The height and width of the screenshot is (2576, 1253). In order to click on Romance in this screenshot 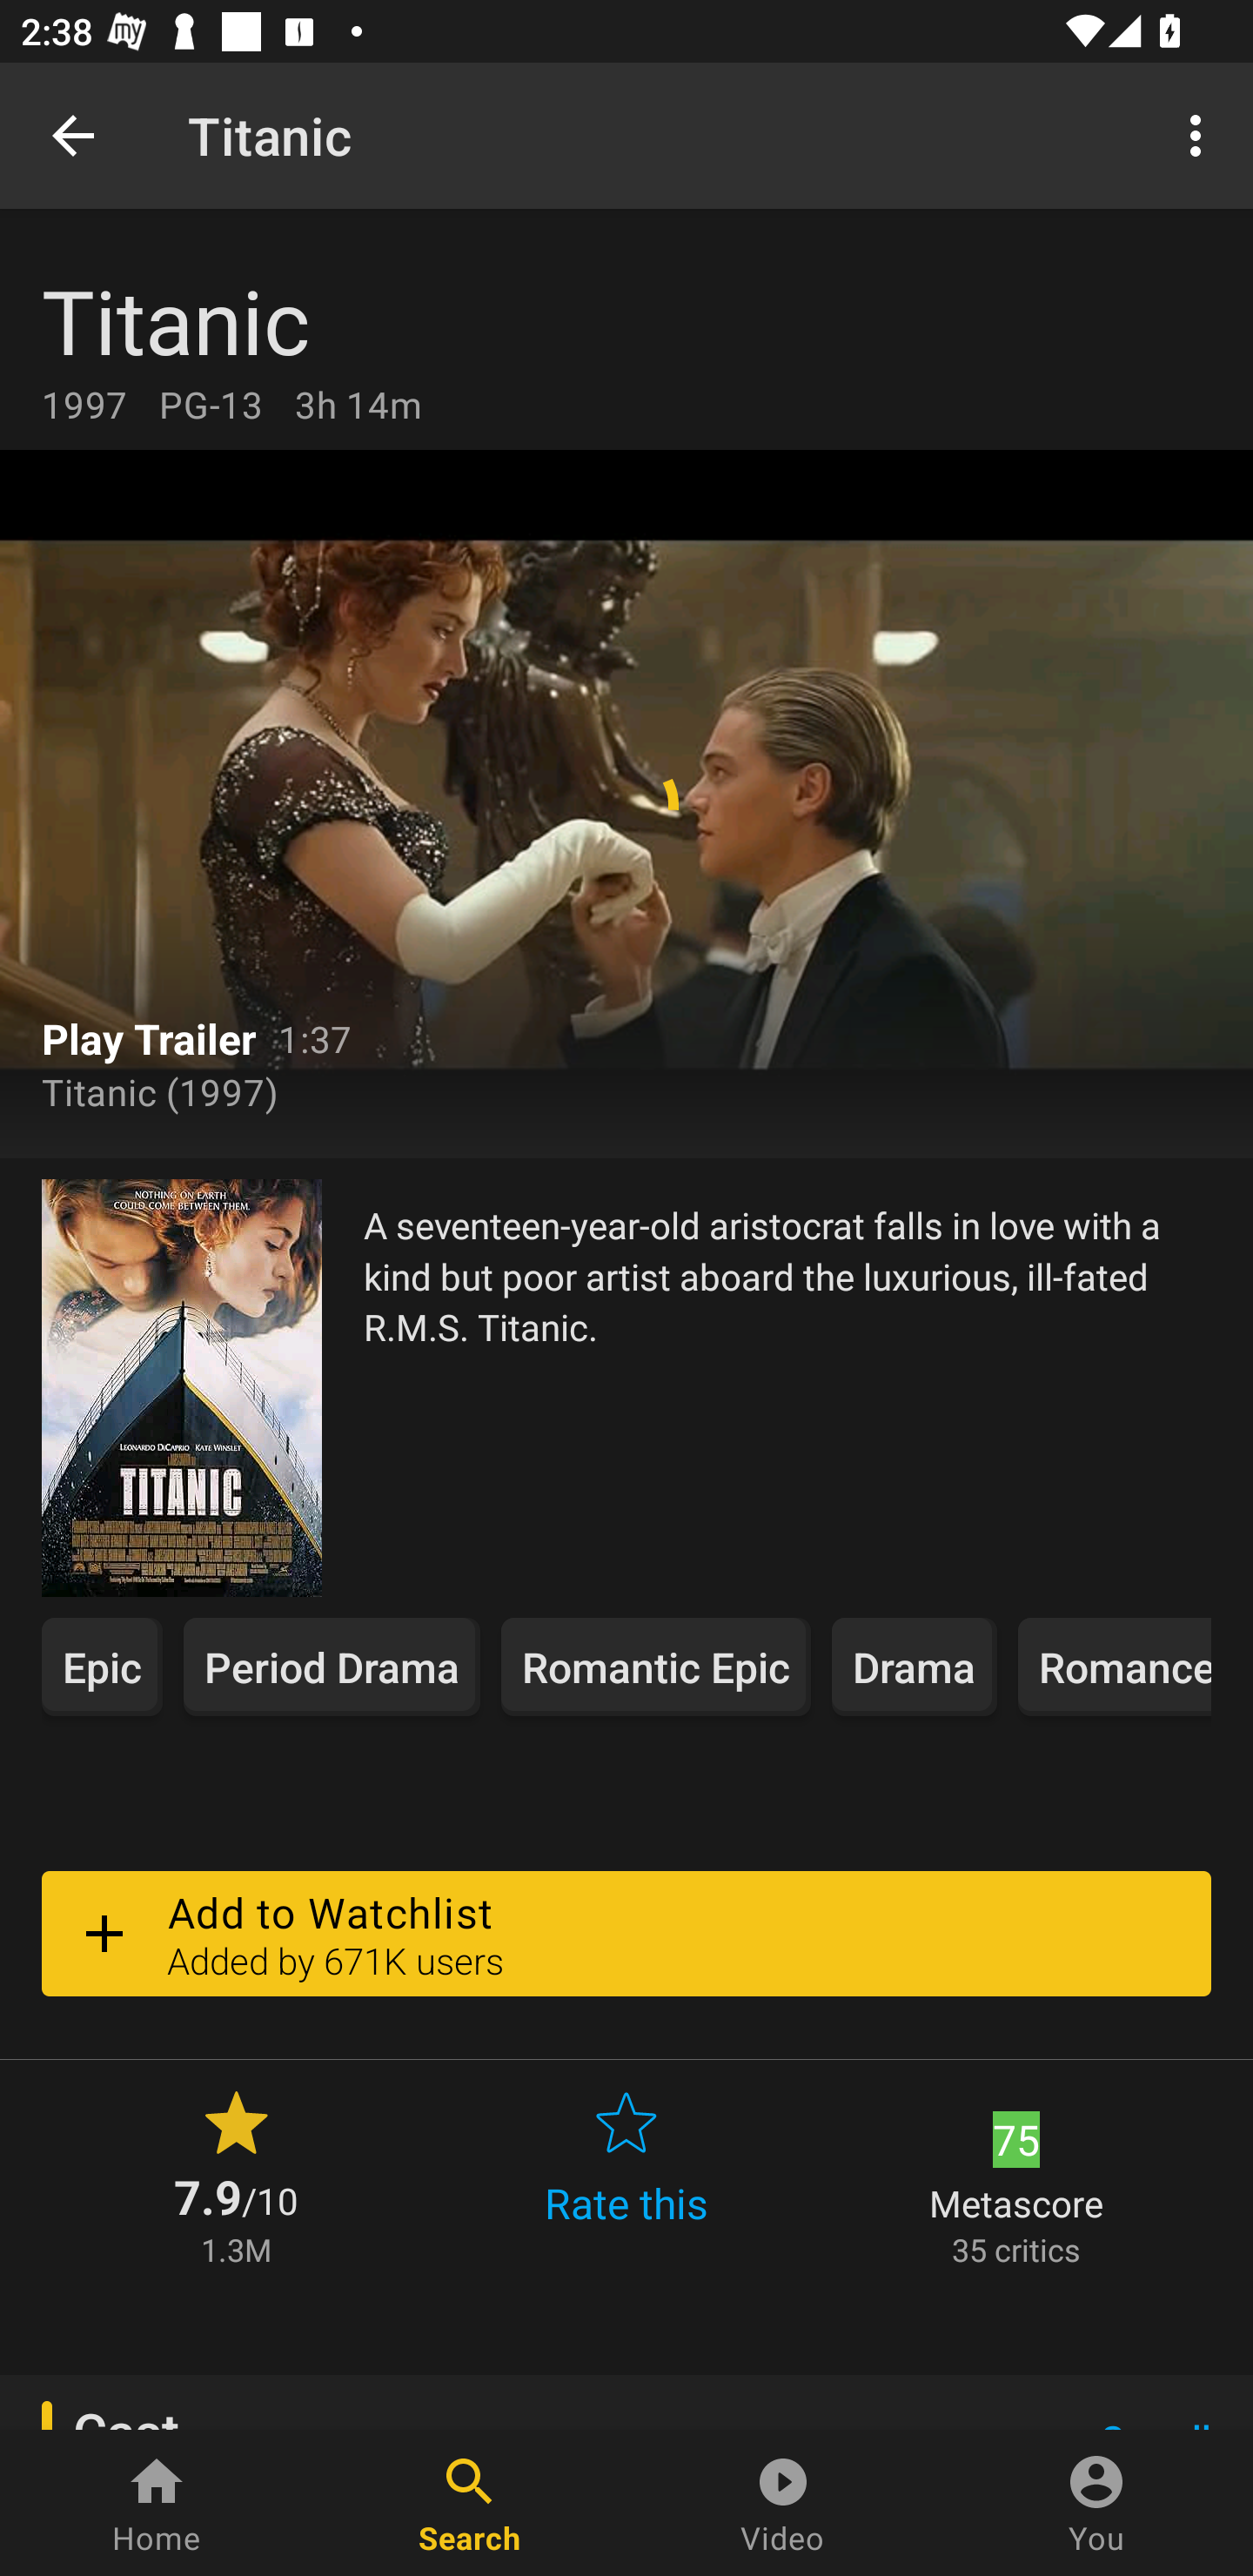, I will do `click(1114, 1666)`.